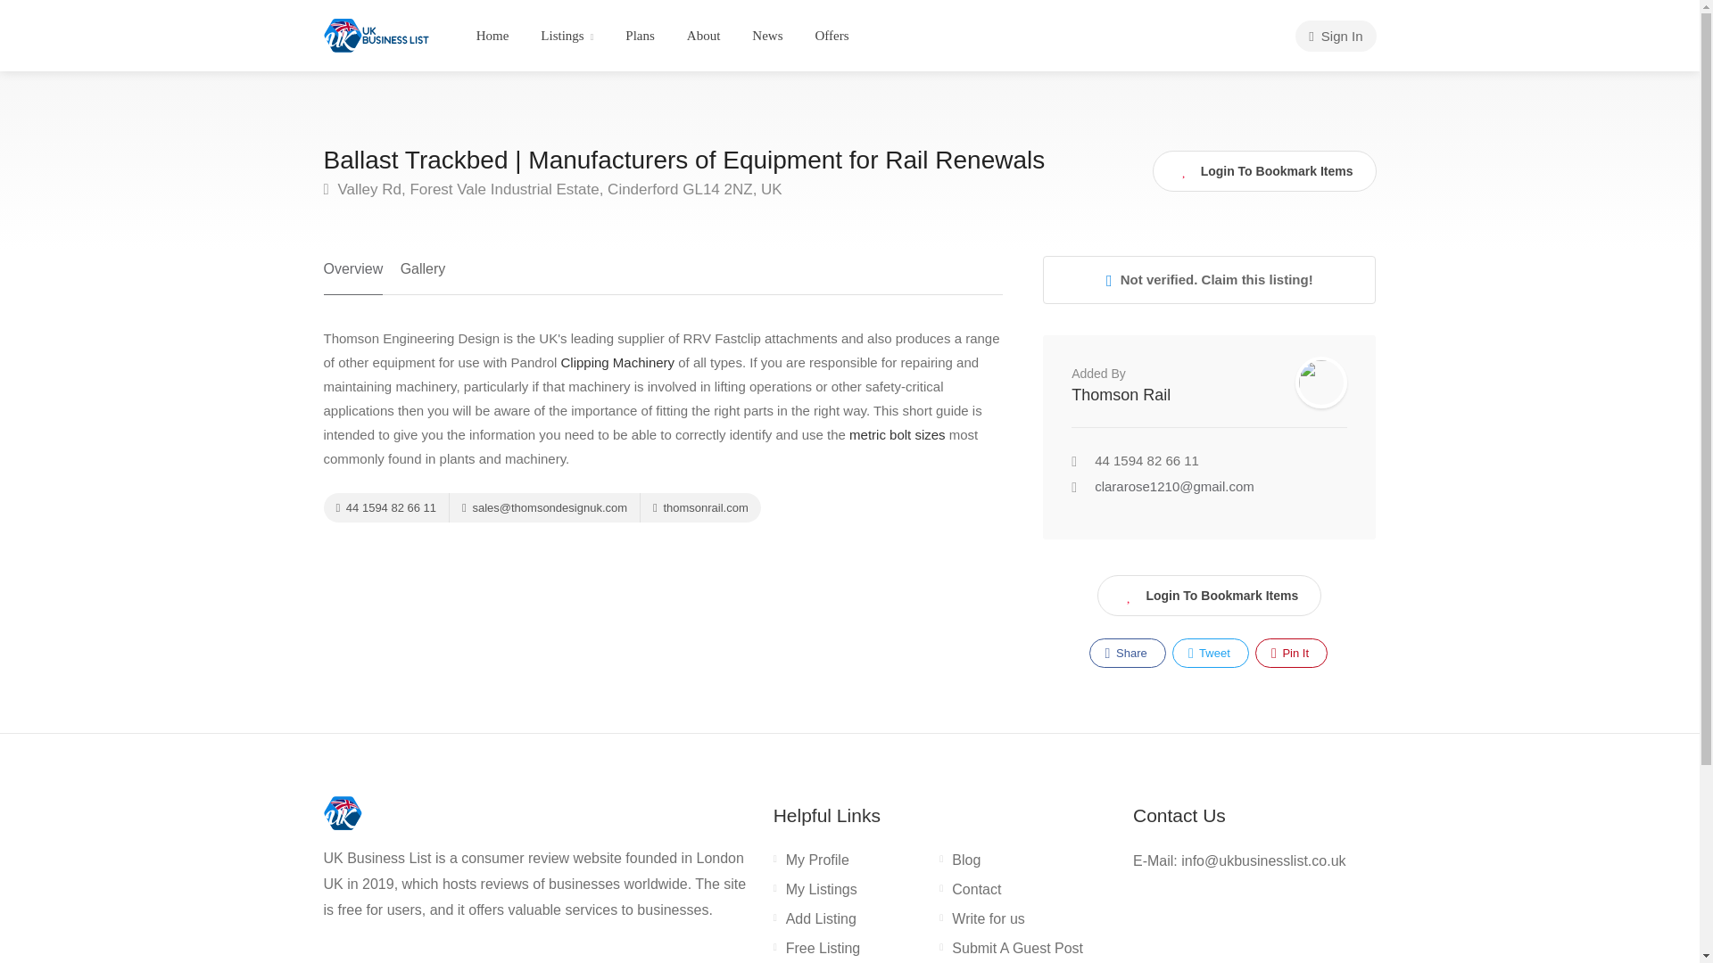 The width and height of the screenshot is (1713, 963). What do you see at coordinates (492, 36) in the screenshot?
I see `Home` at bounding box center [492, 36].